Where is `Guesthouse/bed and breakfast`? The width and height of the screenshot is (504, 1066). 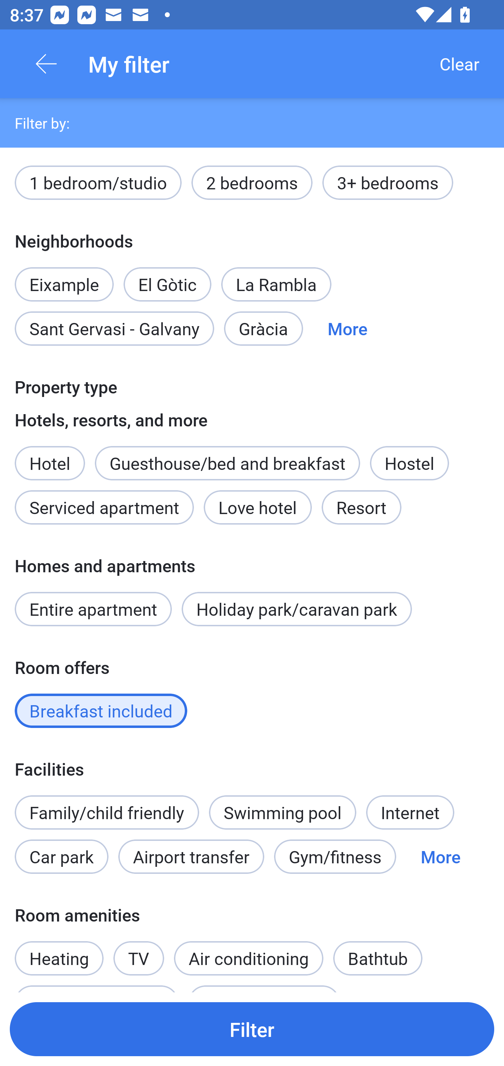
Guesthouse/bed and breakfast is located at coordinates (227, 463).